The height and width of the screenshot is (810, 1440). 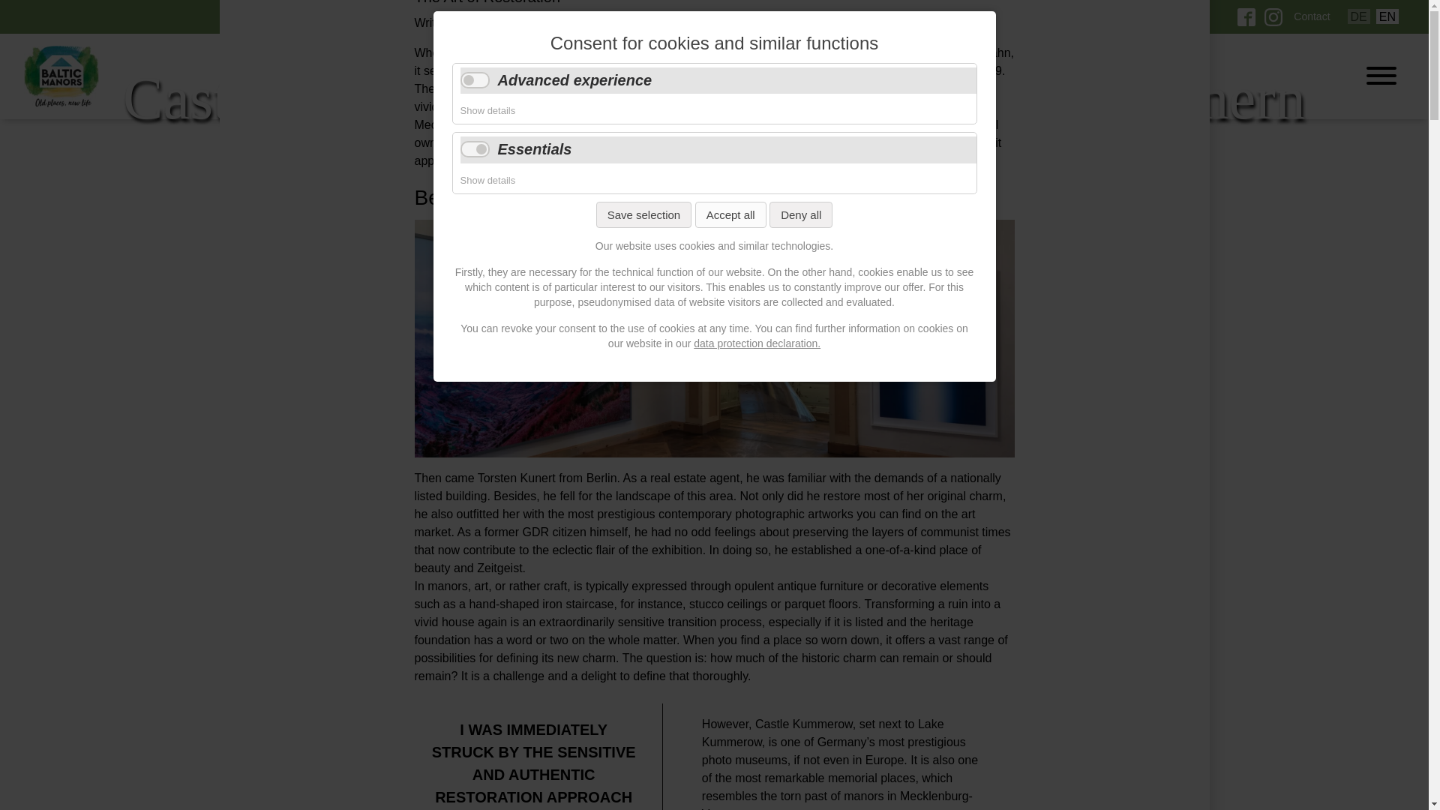 I want to click on Facebook, so click(x=1246, y=21).